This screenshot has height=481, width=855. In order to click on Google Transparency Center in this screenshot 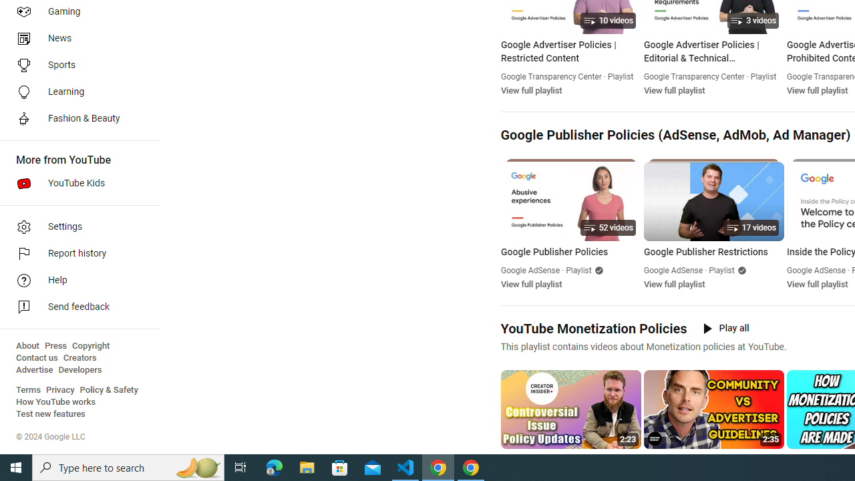, I will do `click(694, 76)`.